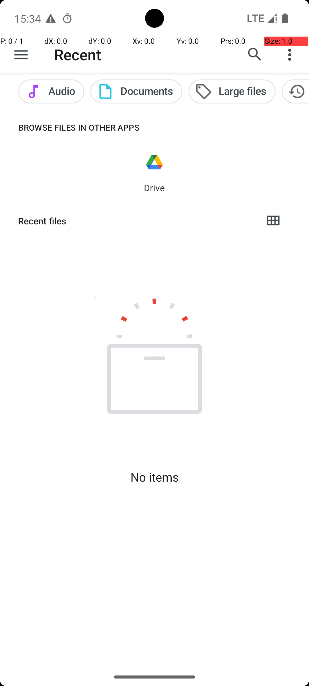  I want to click on BROWSE FILES IN OTHER APPS, so click(70, 127).